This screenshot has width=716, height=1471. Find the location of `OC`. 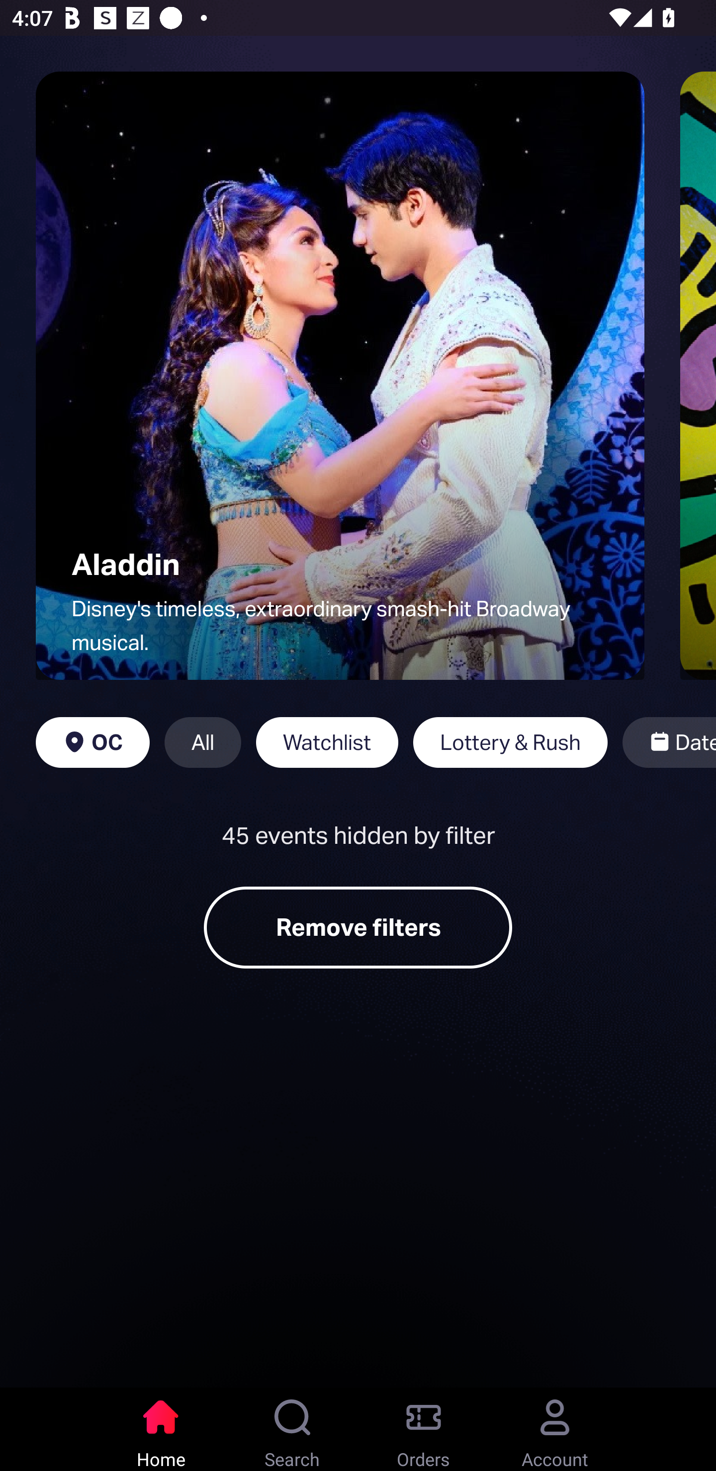

OC is located at coordinates (92, 742).